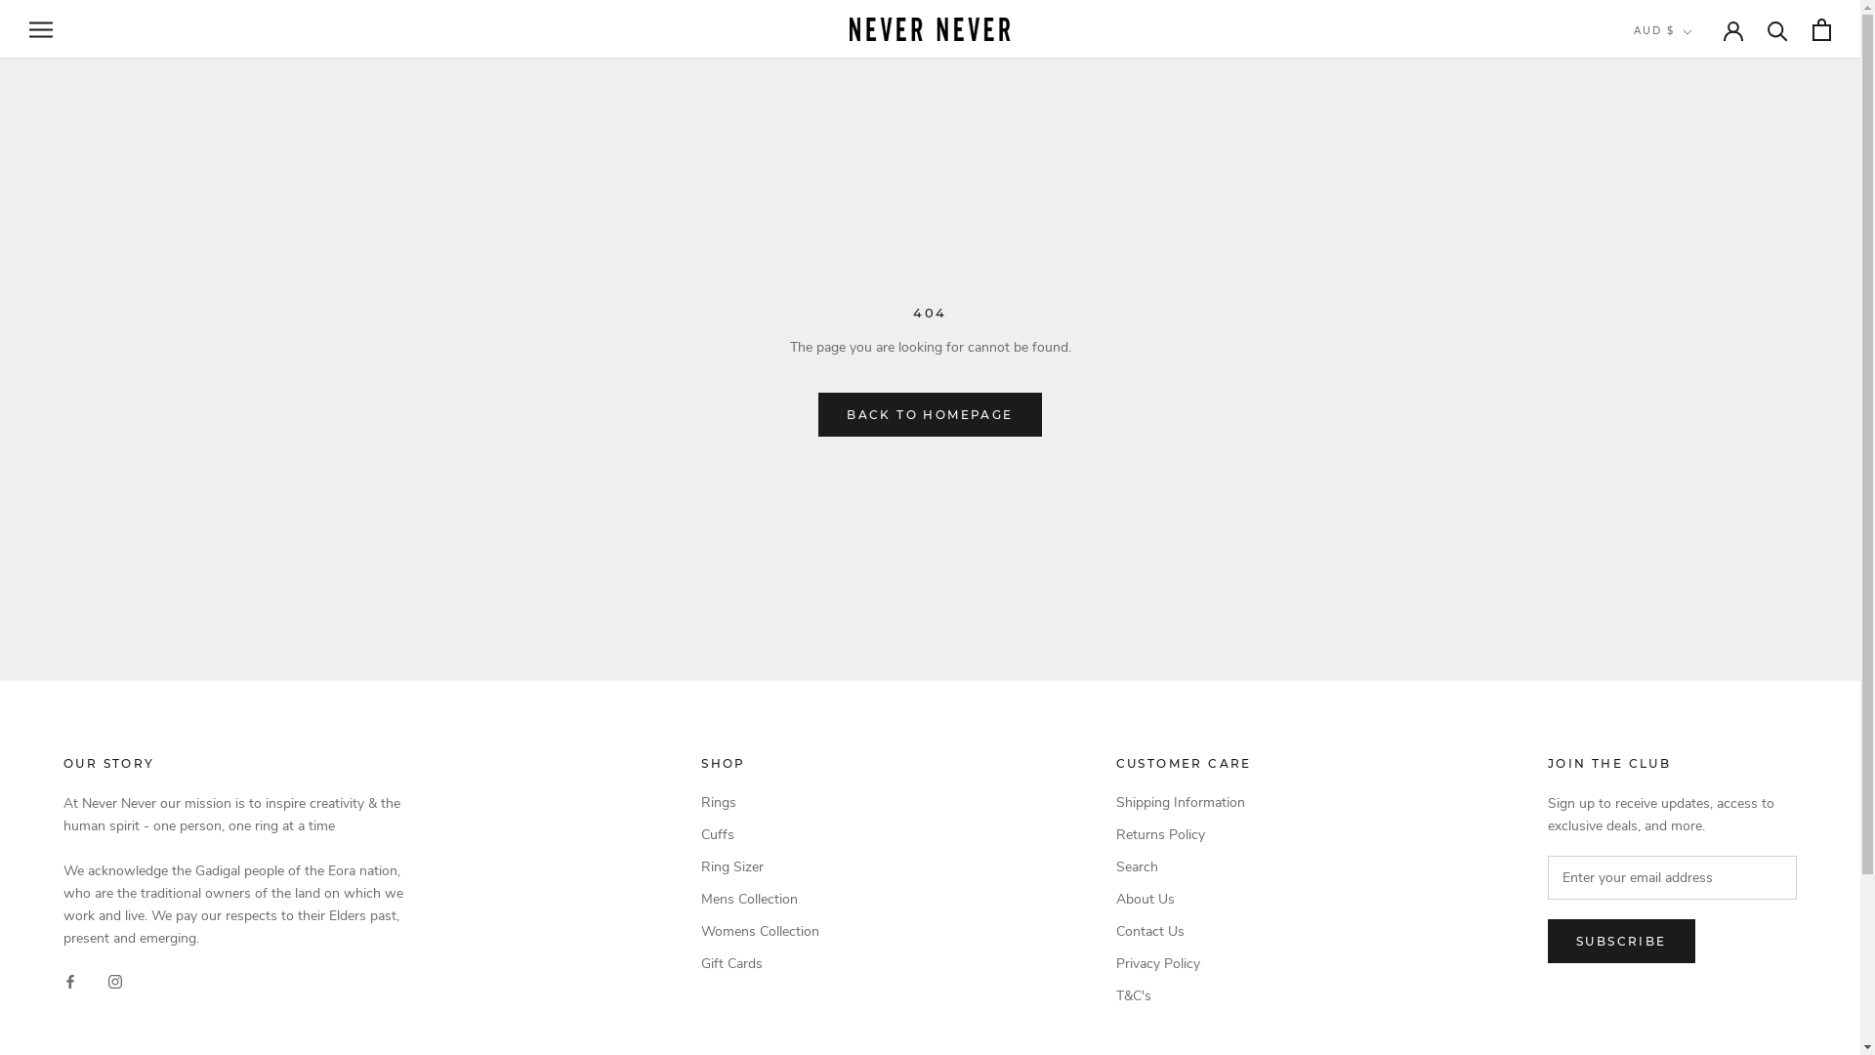 This screenshot has height=1055, width=1875. I want to click on EUR, so click(1697, 875).